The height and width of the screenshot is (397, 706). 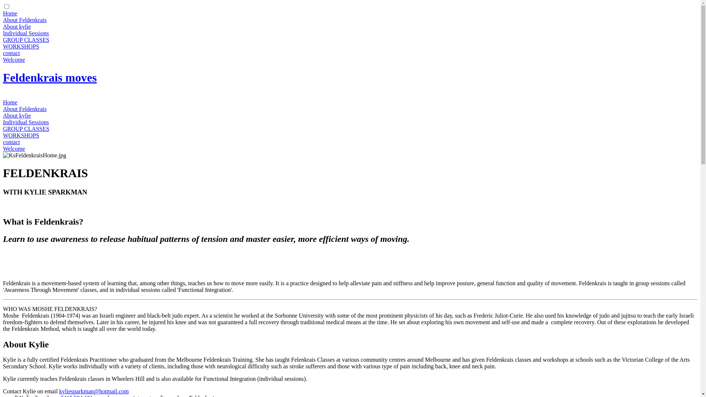 What do you see at coordinates (11, 53) in the screenshot?
I see `contact` at bounding box center [11, 53].